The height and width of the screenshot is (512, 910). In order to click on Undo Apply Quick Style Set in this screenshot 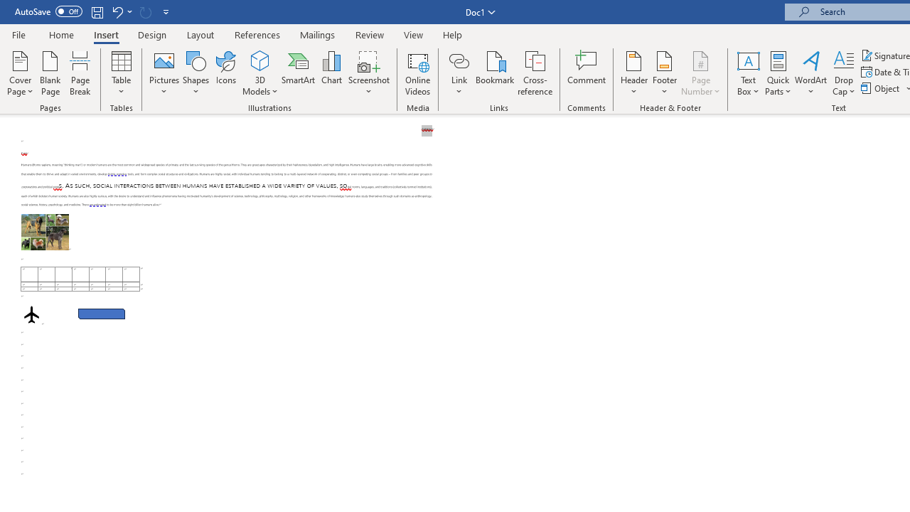, I will do `click(121, 11)`.